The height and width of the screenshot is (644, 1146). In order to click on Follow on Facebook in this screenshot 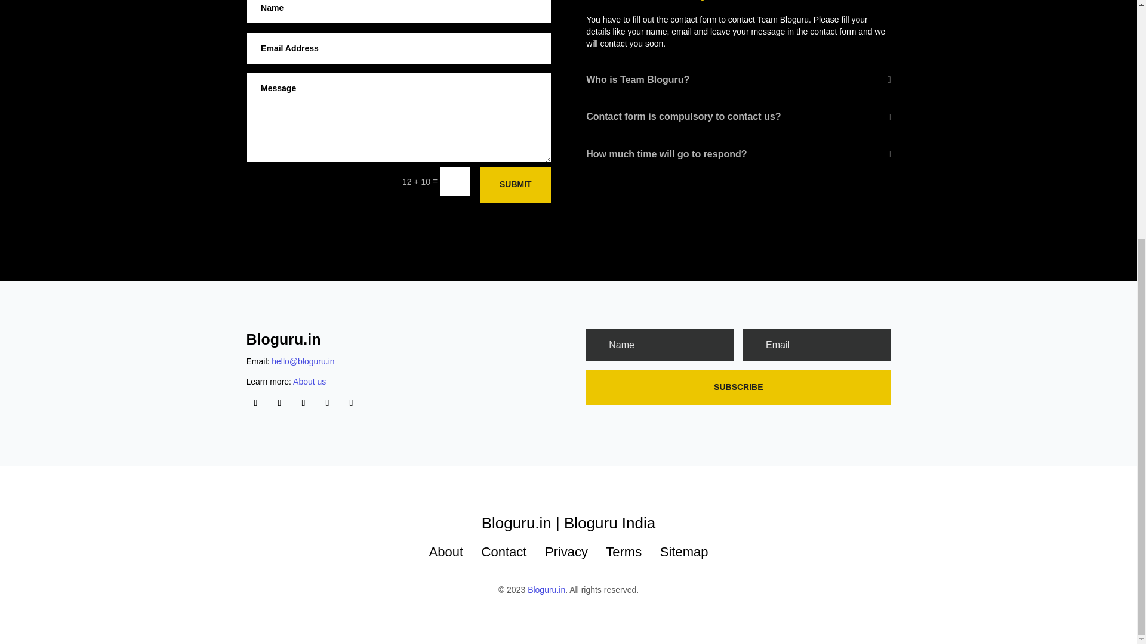, I will do `click(255, 403)`.